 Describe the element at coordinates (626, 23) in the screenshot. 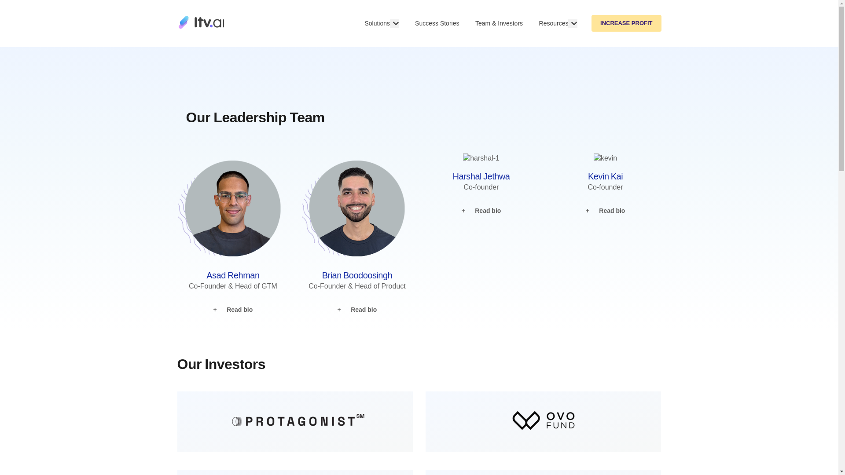

I see `INCREASE PROFIT` at that location.